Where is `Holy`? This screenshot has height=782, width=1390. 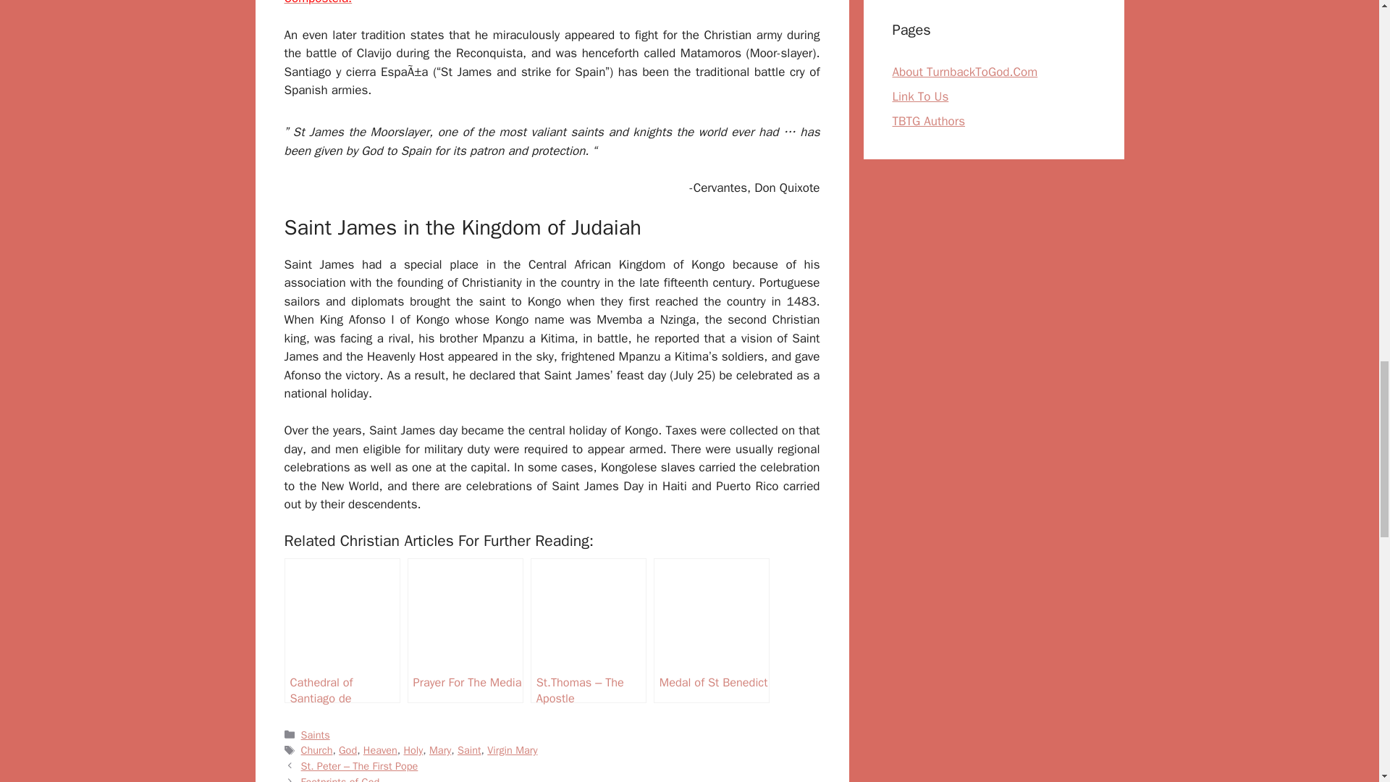 Holy is located at coordinates (414, 750).